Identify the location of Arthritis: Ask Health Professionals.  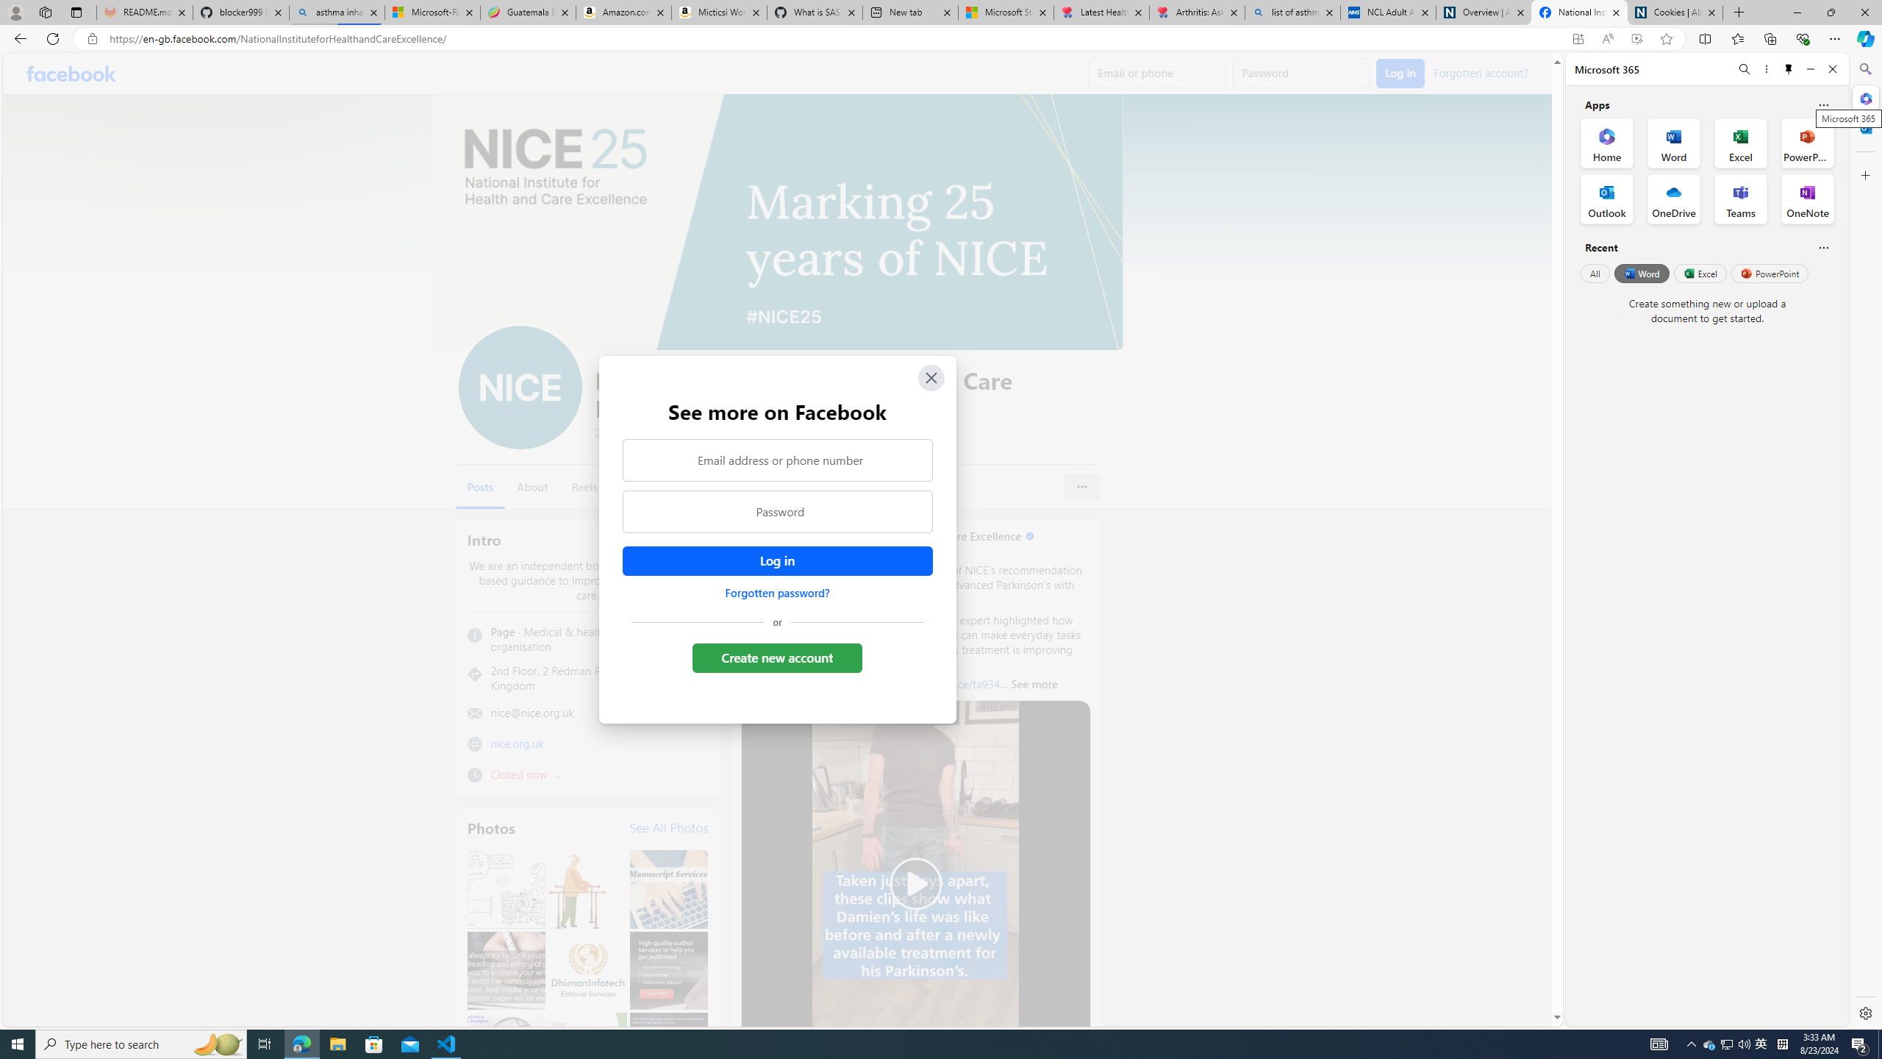
(1197, 13).